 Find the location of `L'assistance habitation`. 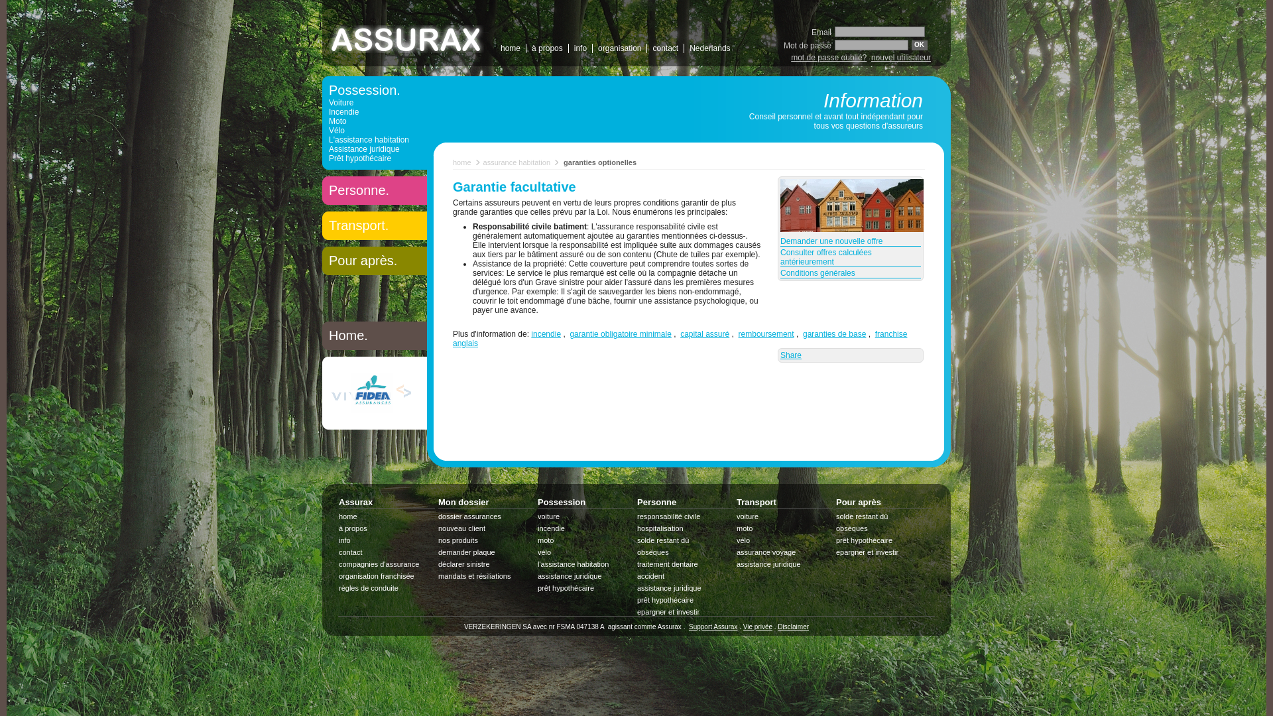

L'assistance habitation is located at coordinates (375, 140).